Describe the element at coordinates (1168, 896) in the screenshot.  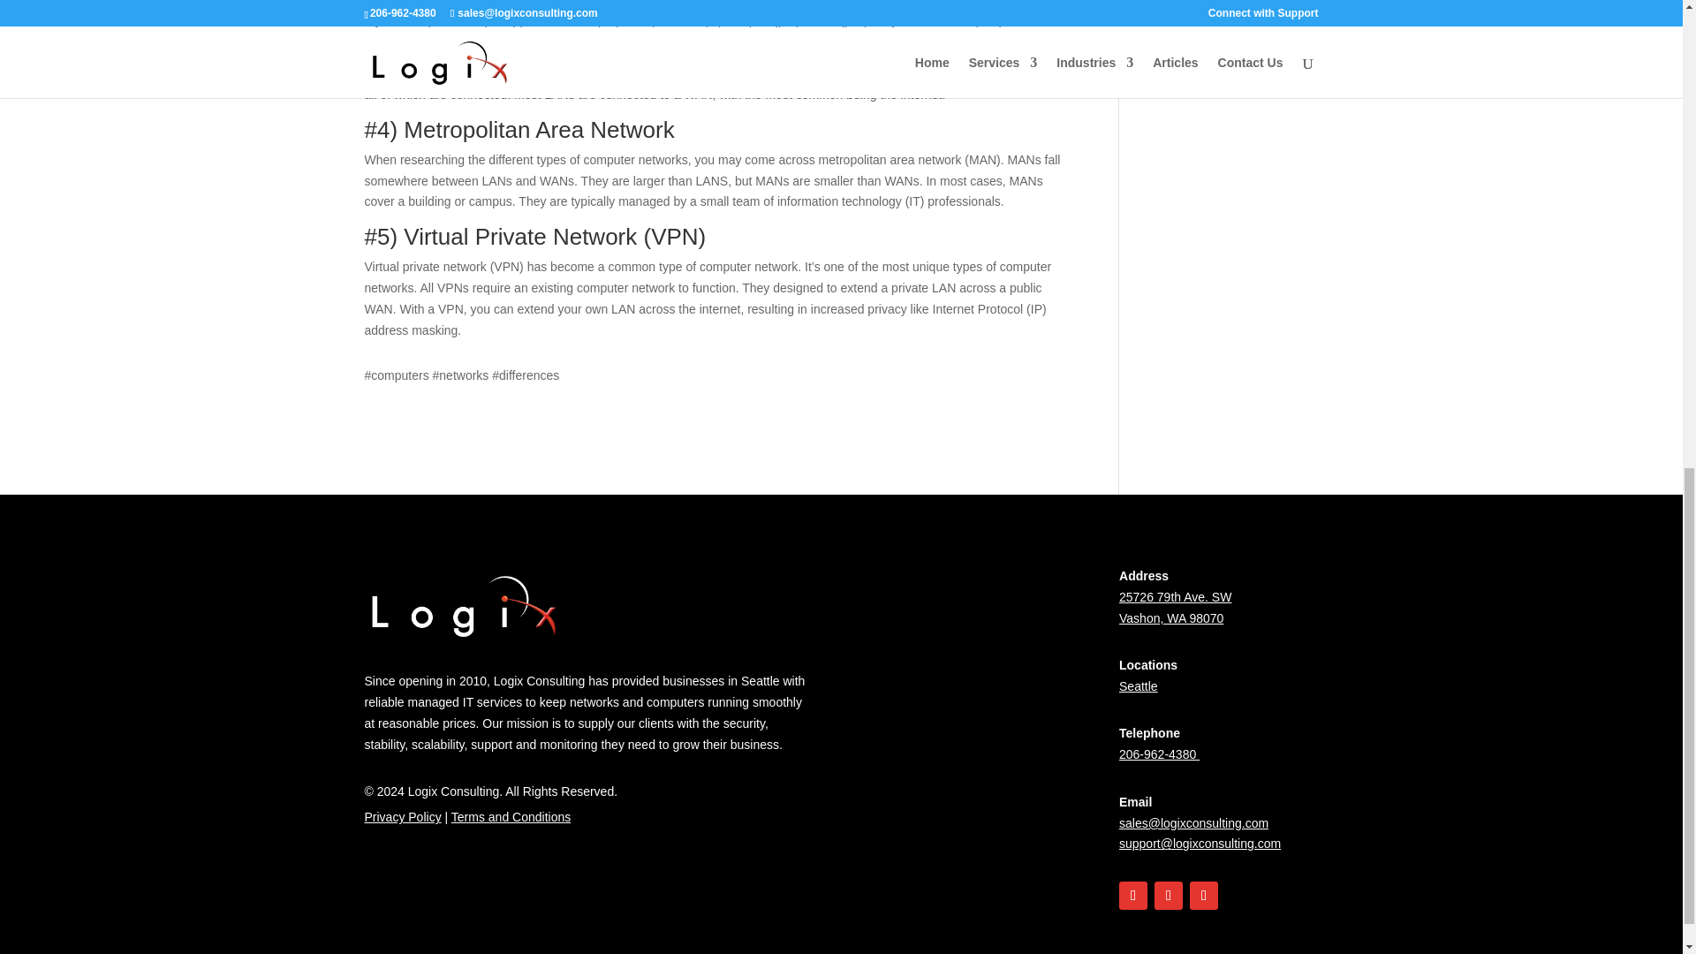
I see `Follow on X` at that location.